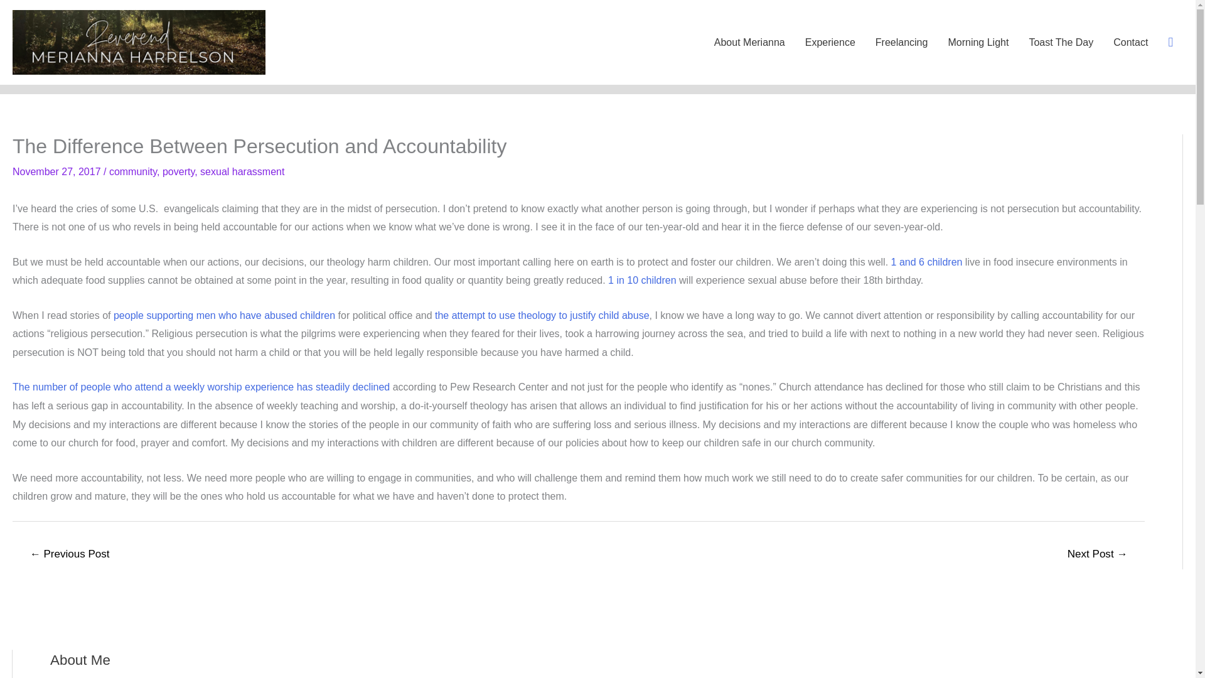 Image resolution: width=1205 pixels, height=678 pixels. What do you see at coordinates (978, 43) in the screenshot?
I see `Morning Light` at bounding box center [978, 43].